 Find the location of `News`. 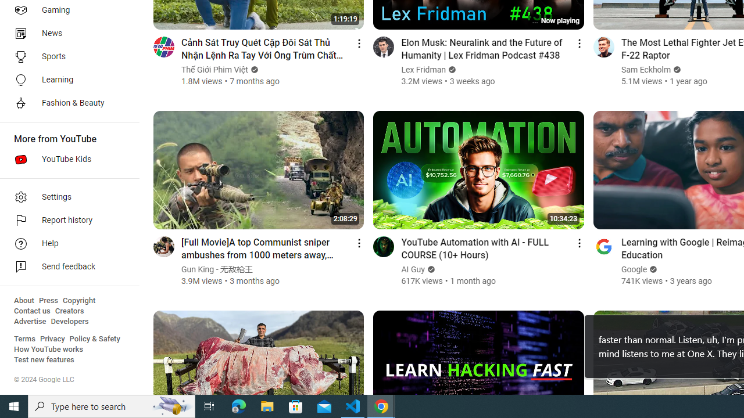

News is located at coordinates (66, 34).